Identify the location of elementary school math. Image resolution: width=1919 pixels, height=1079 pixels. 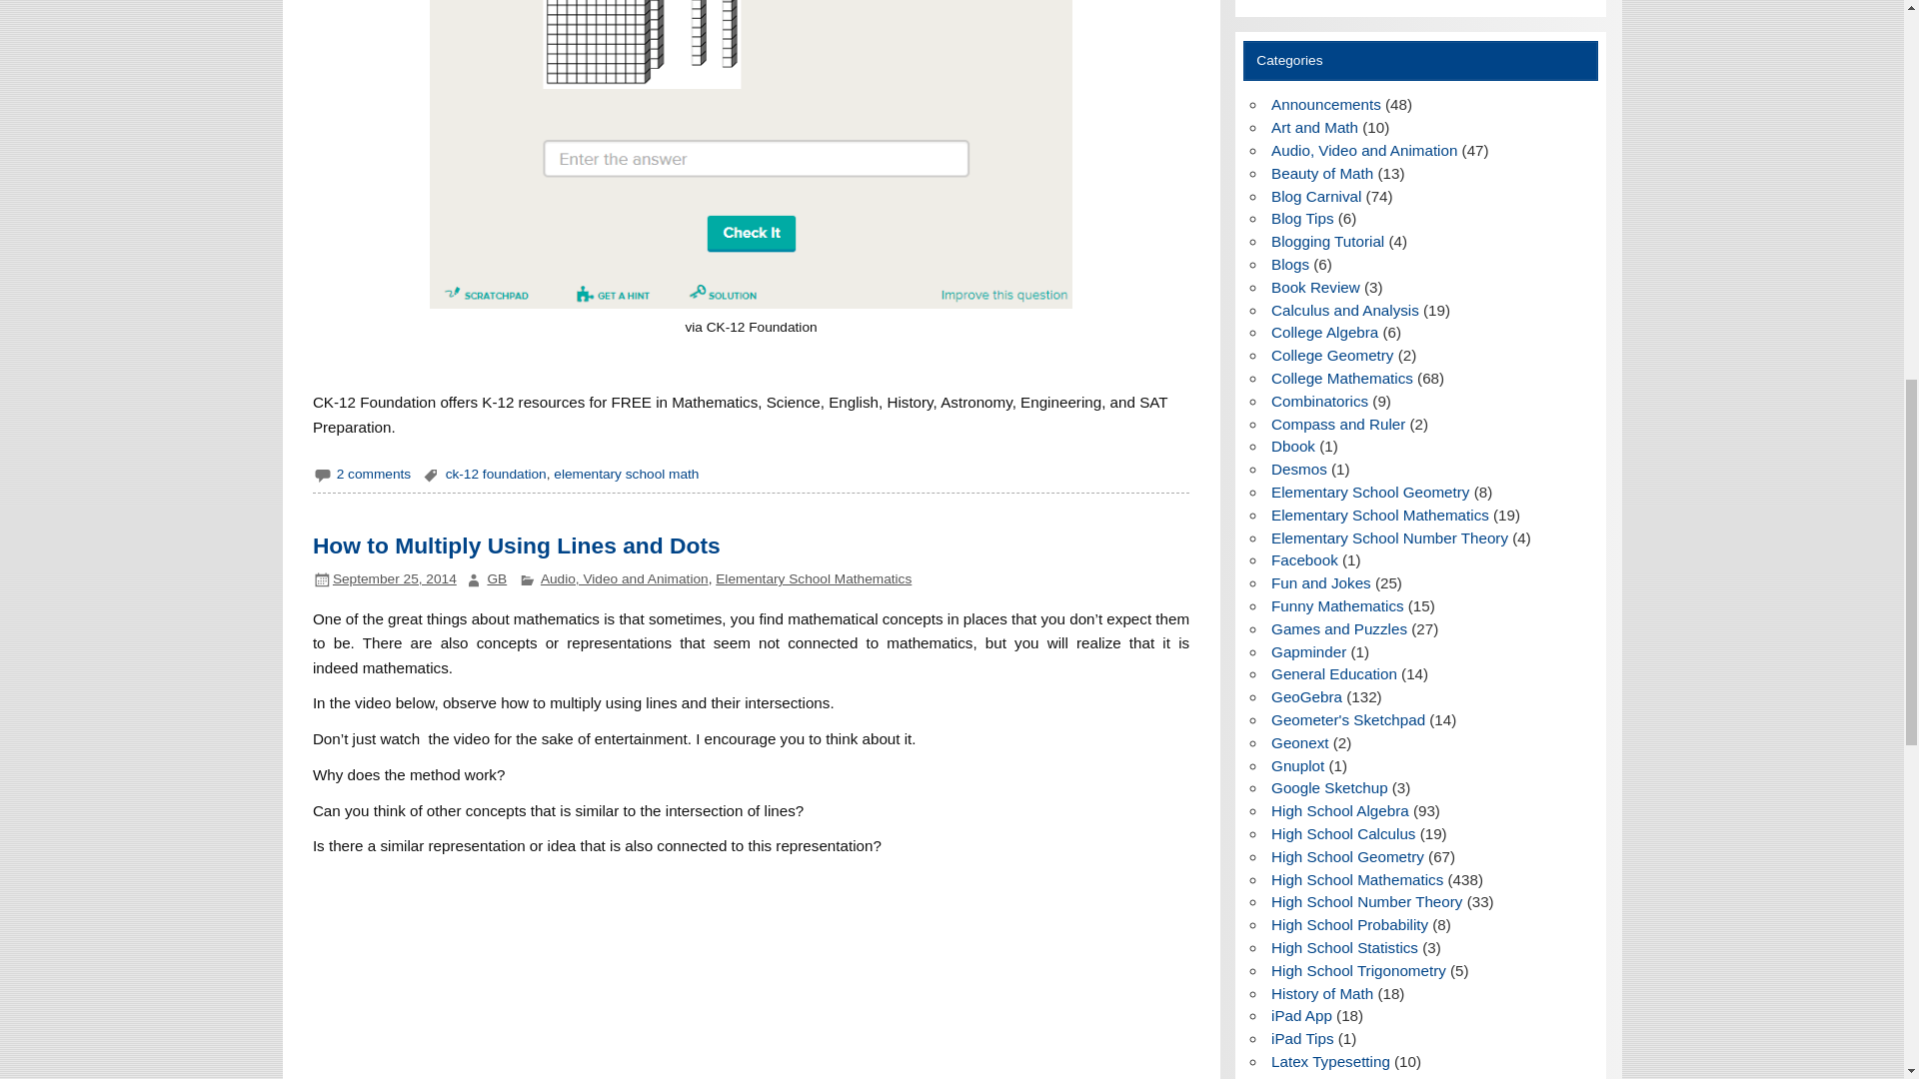
(626, 474).